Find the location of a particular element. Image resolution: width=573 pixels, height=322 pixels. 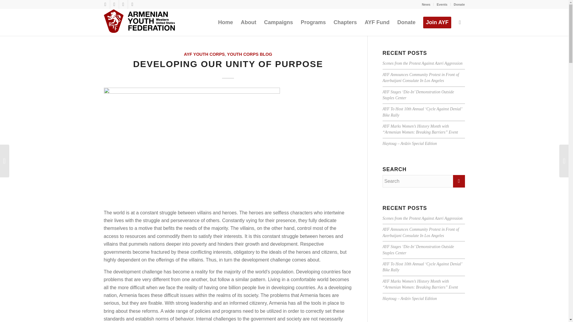

Youtube is located at coordinates (132, 4).